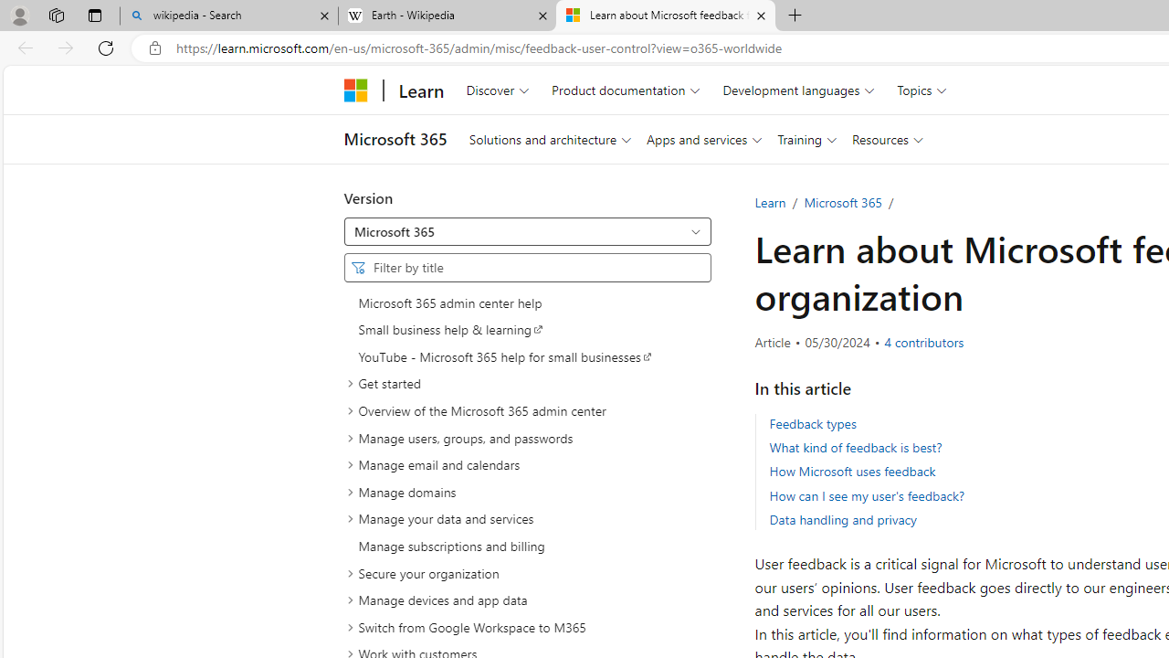 Image resolution: width=1169 pixels, height=658 pixels. What do you see at coordinates (922, 90) in the screenshot?
I see `Topics` at bounding box center [922, 90].